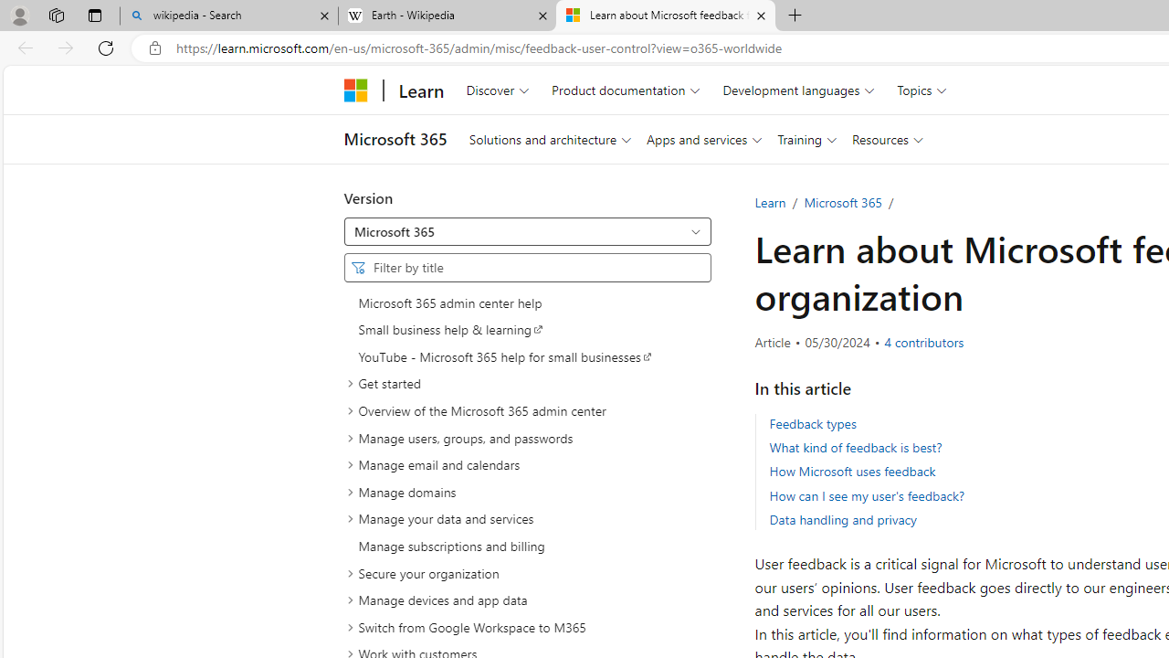 Image resolution: width=1169 pixels, height=658 pixels. What do you see at coordinates (922, 90) in the screenshot?
I see `Topics` at bounding box center [922, 90].